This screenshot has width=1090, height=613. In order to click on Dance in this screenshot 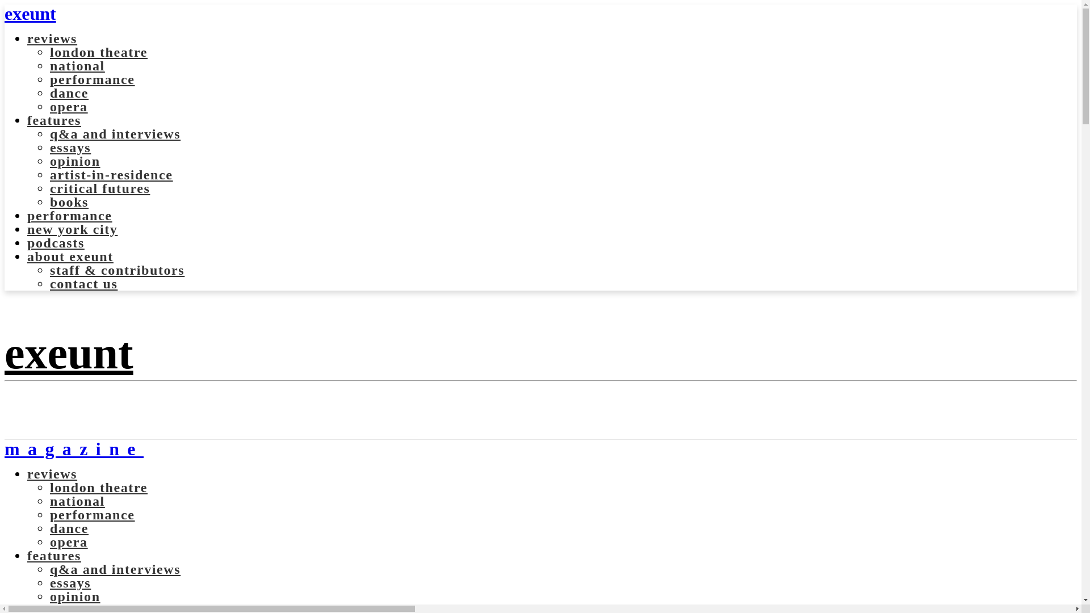, I will do `click(69, 93)`.